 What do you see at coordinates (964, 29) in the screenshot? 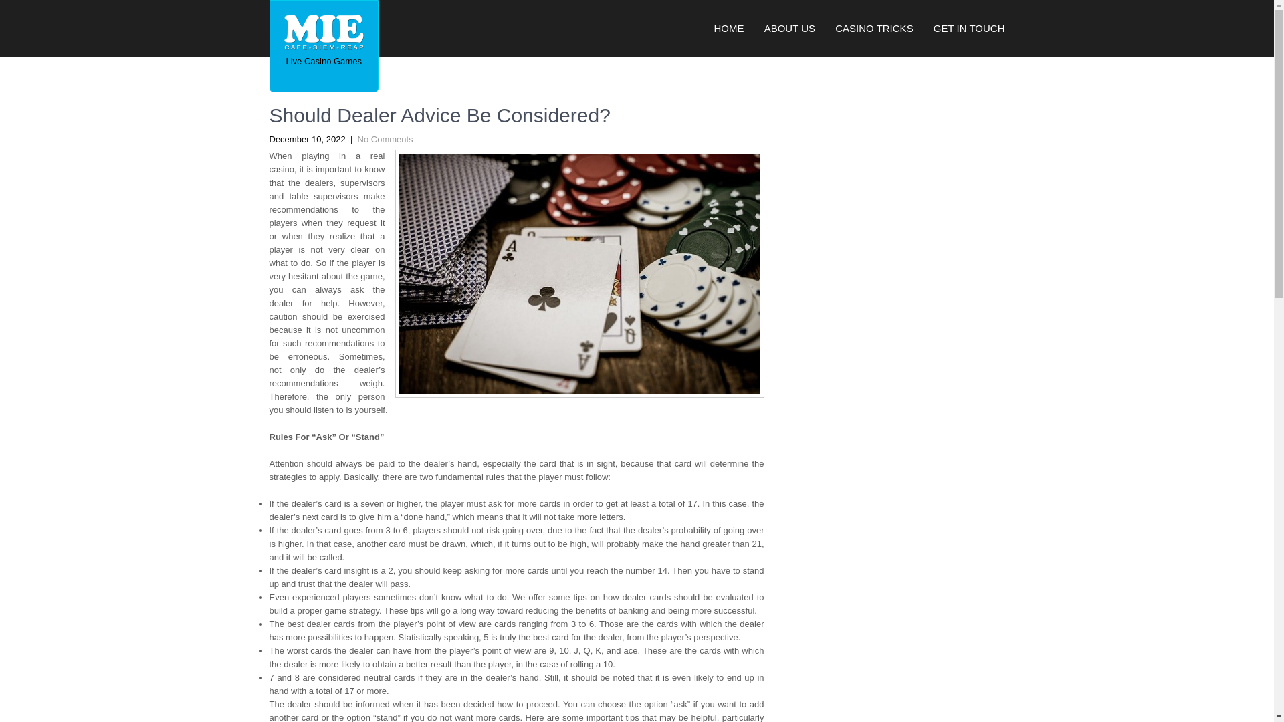
I see `GET IN TOUCH` at bounding box center [964, 29].